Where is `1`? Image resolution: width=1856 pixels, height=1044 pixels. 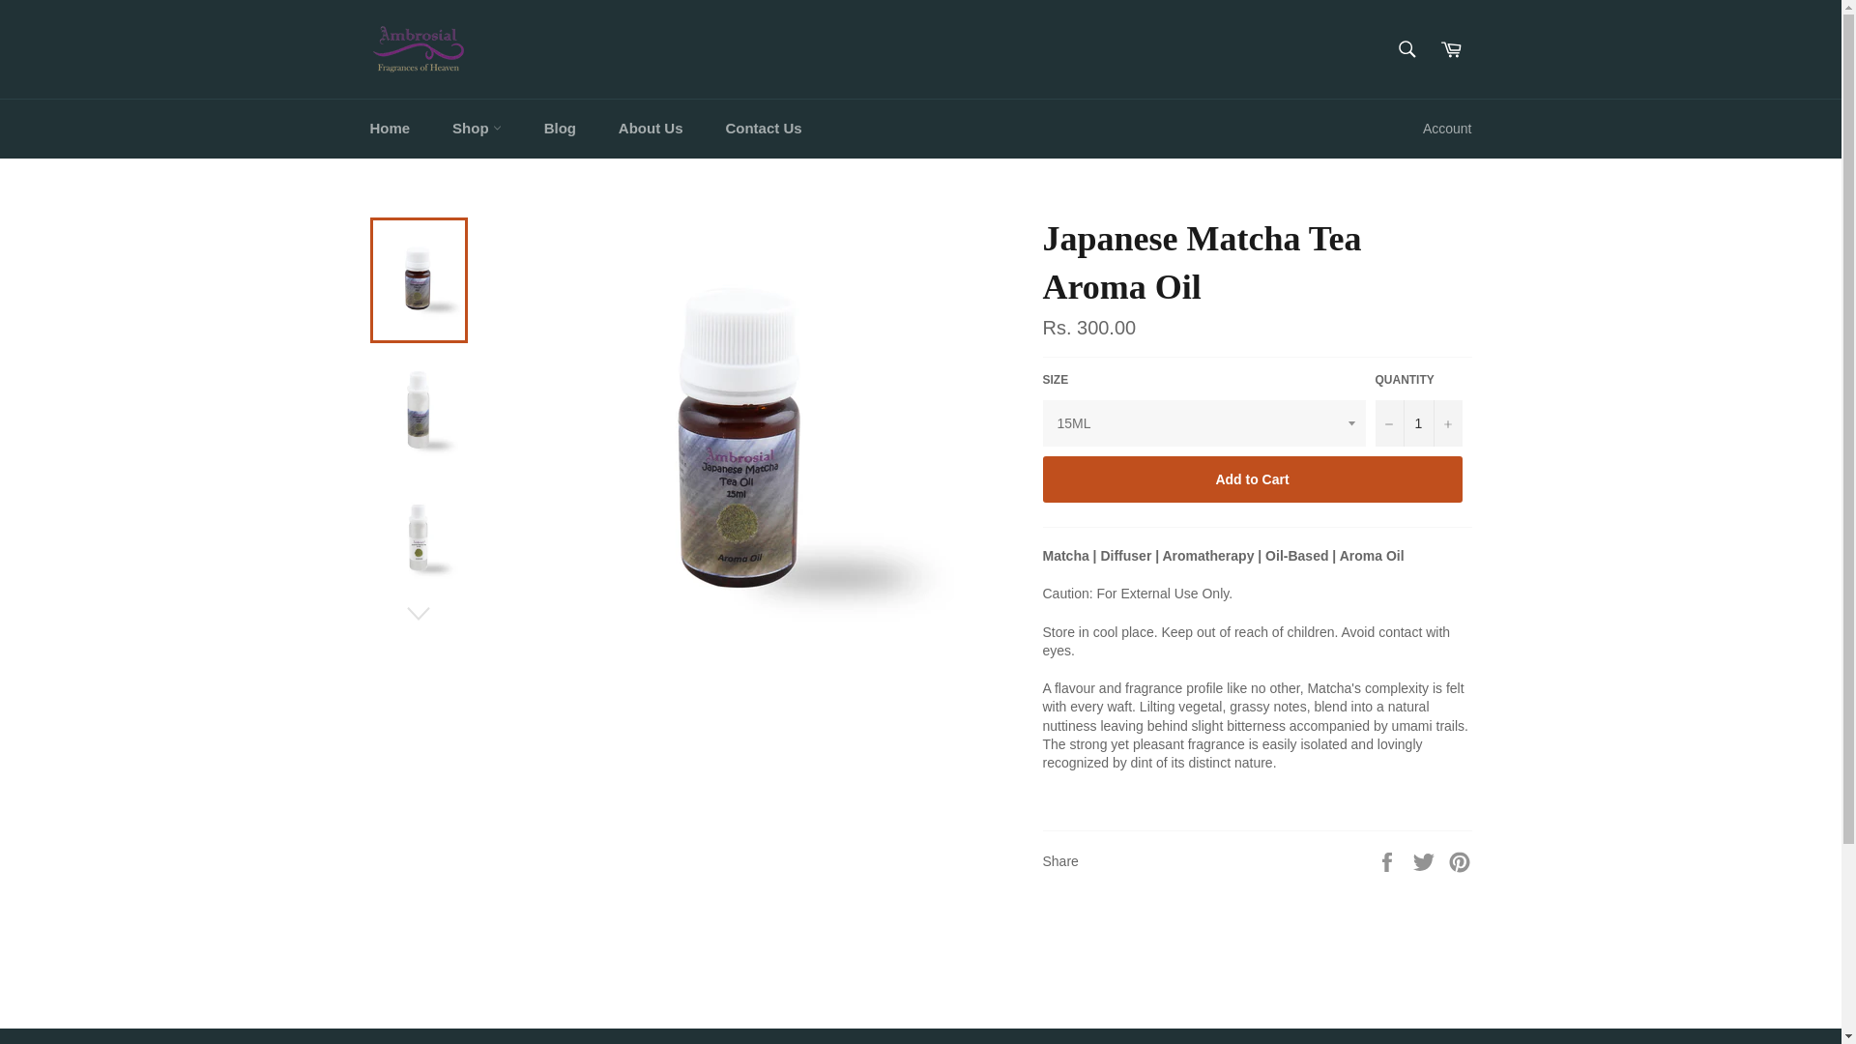
1 is located at coordinates (1418, 423).